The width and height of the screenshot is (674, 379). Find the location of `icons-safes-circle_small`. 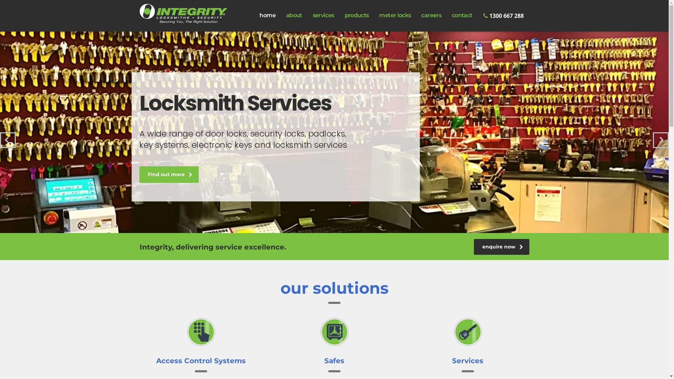

icons-safes-circle_small is located at coordinates (334, 332).